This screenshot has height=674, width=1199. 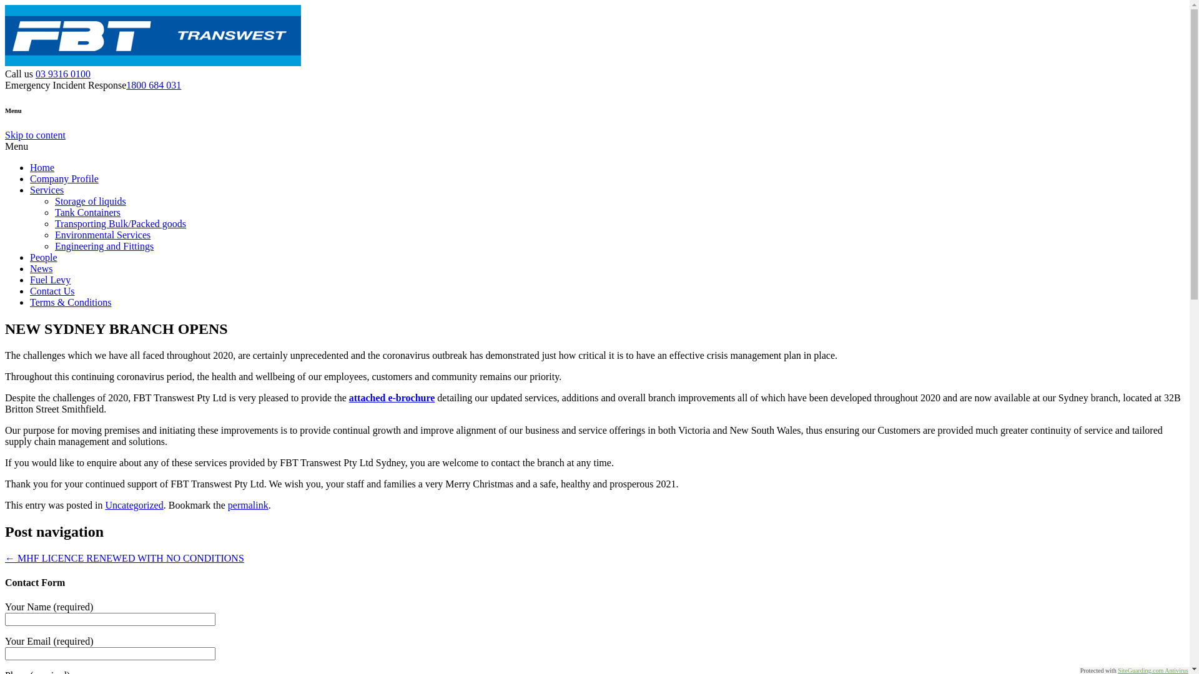 What do you see at coordinates (47, 190) in the screenshot?
I see `Services` at bounding box center [47, 190].